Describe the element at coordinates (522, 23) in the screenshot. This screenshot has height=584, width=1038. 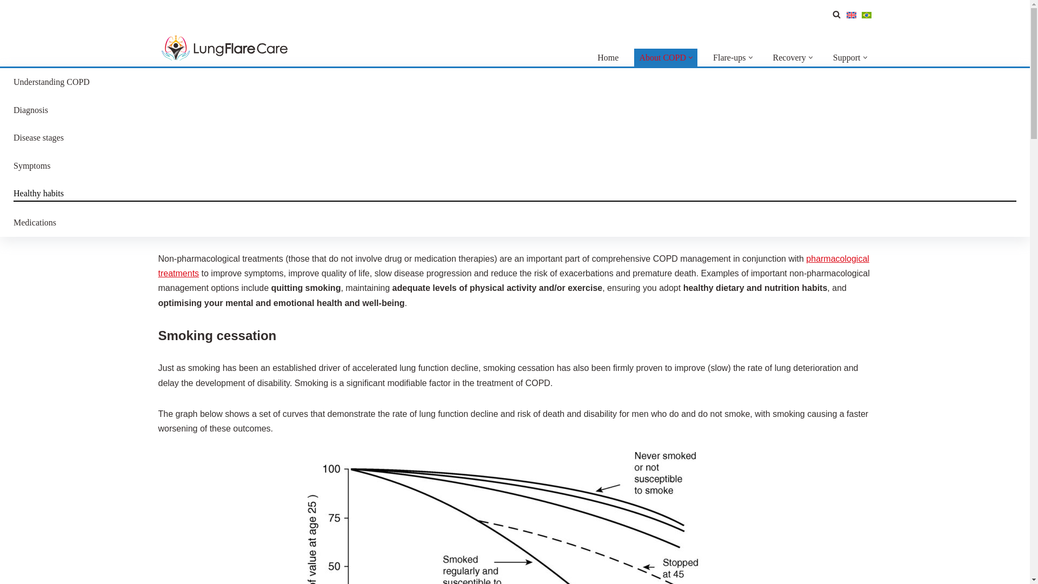
I see `Skip to content` at that location.